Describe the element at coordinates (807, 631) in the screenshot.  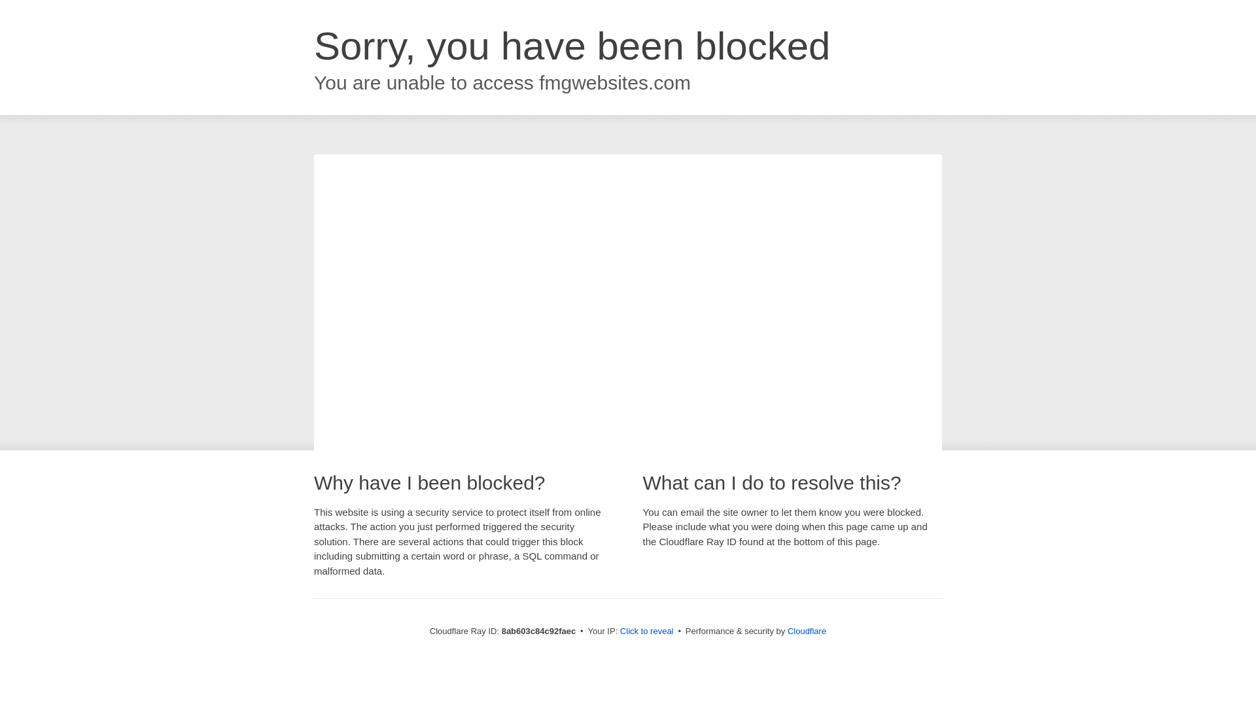
I see `Cloudflare` at that location.